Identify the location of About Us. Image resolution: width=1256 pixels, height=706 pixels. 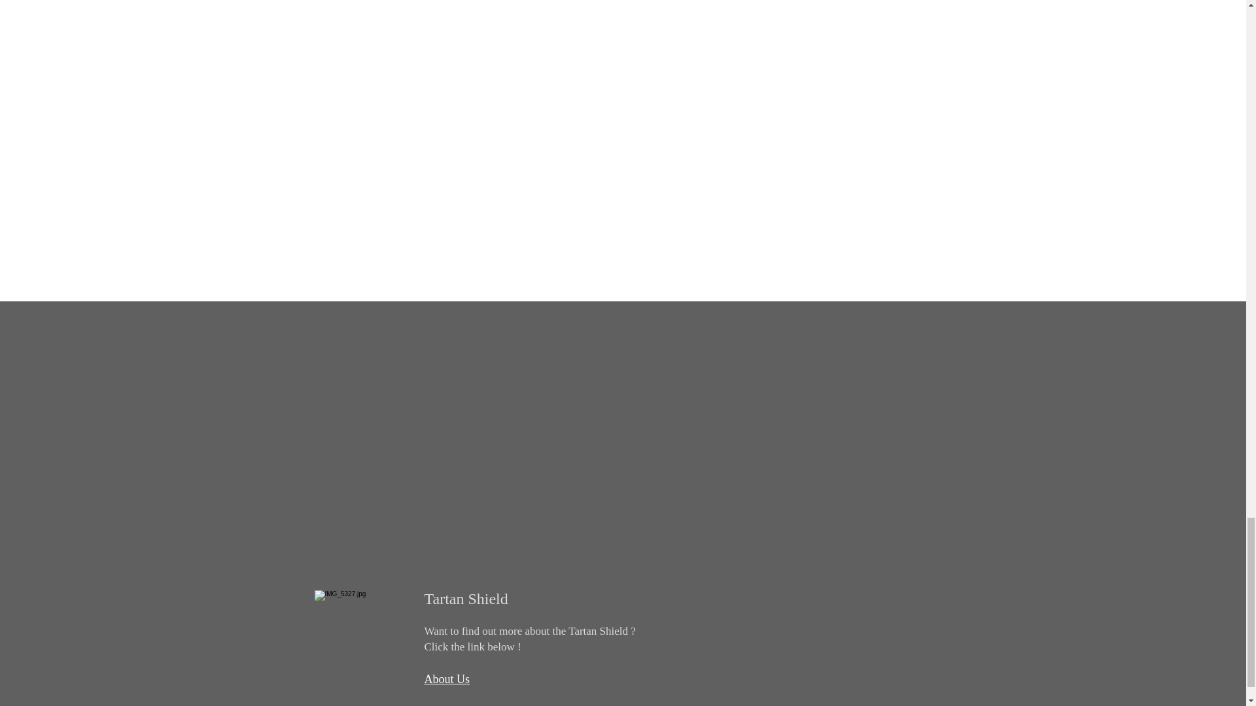
(447, 679).